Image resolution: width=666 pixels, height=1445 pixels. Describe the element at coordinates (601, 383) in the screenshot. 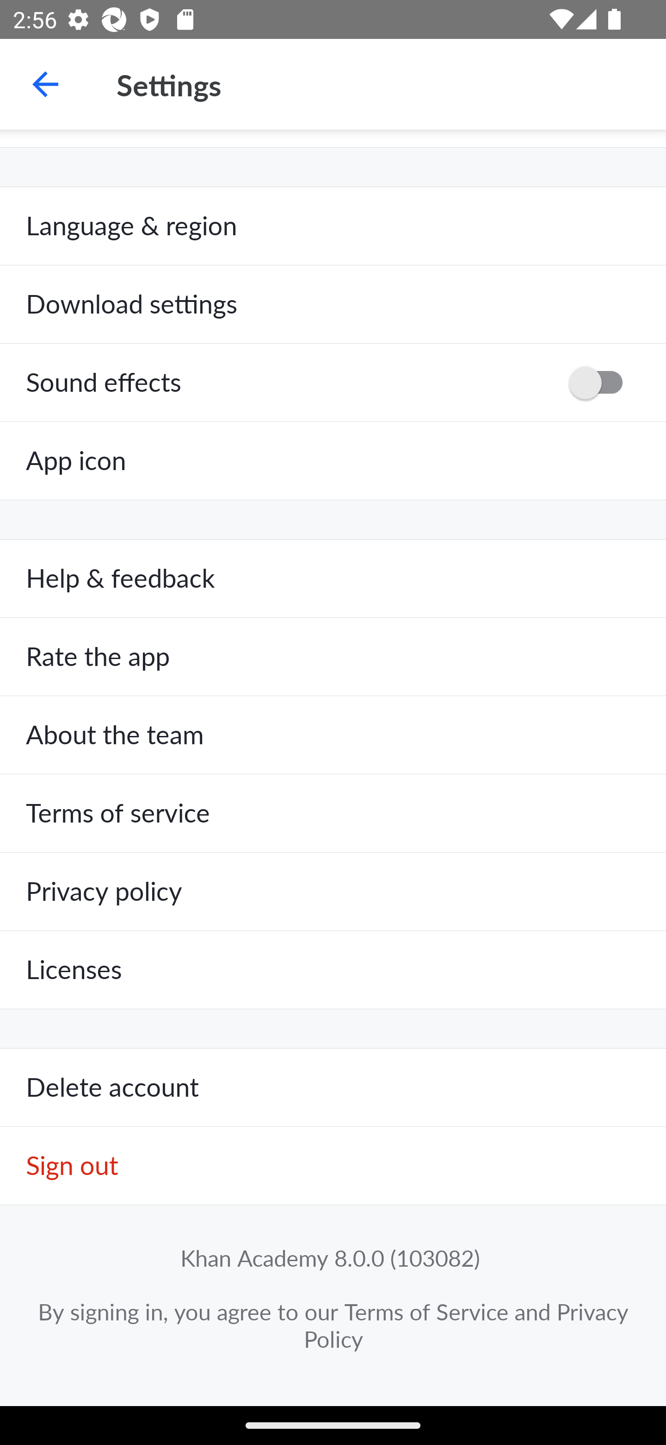

I see `OFF` at that location.